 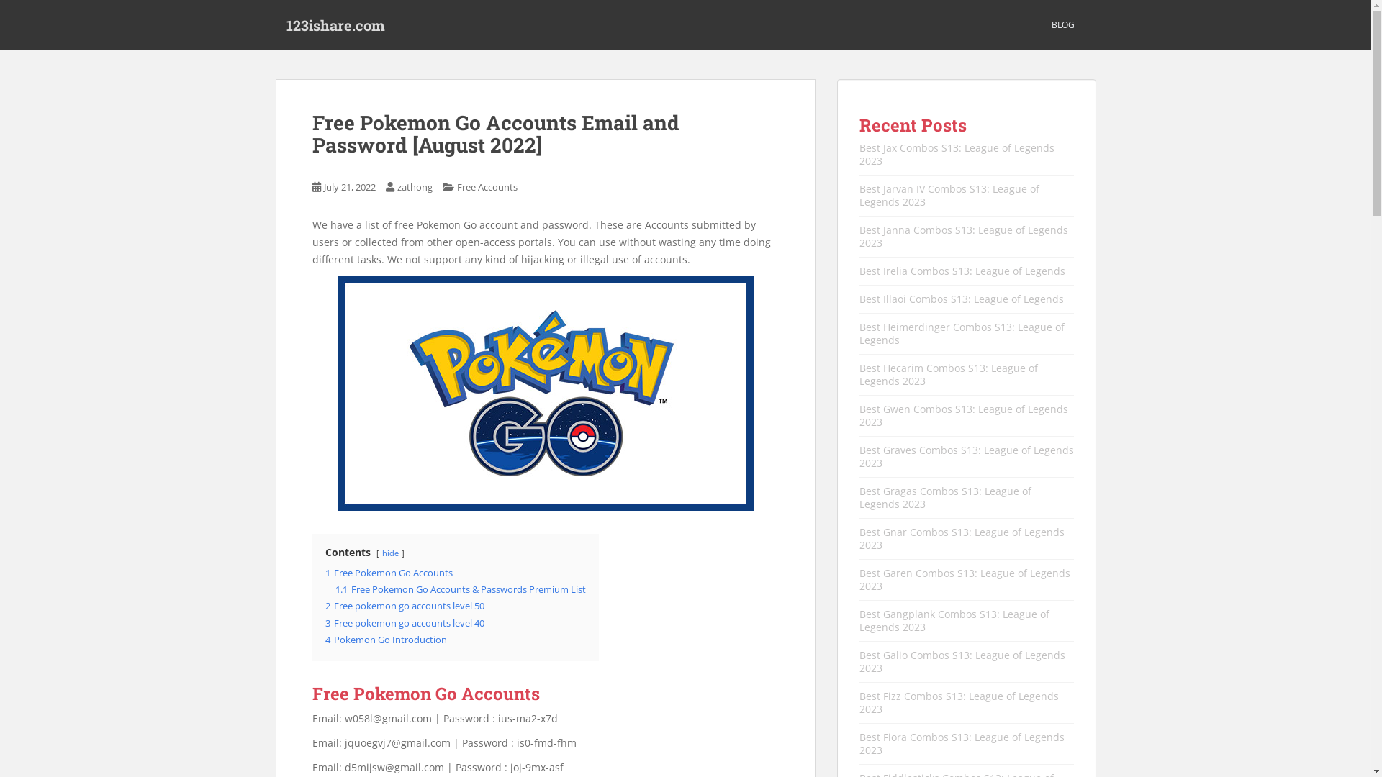 What do you see at coordinates (487, 187) in the screenshot?
I see `Free Accounts` at bounding box center [487, 187].